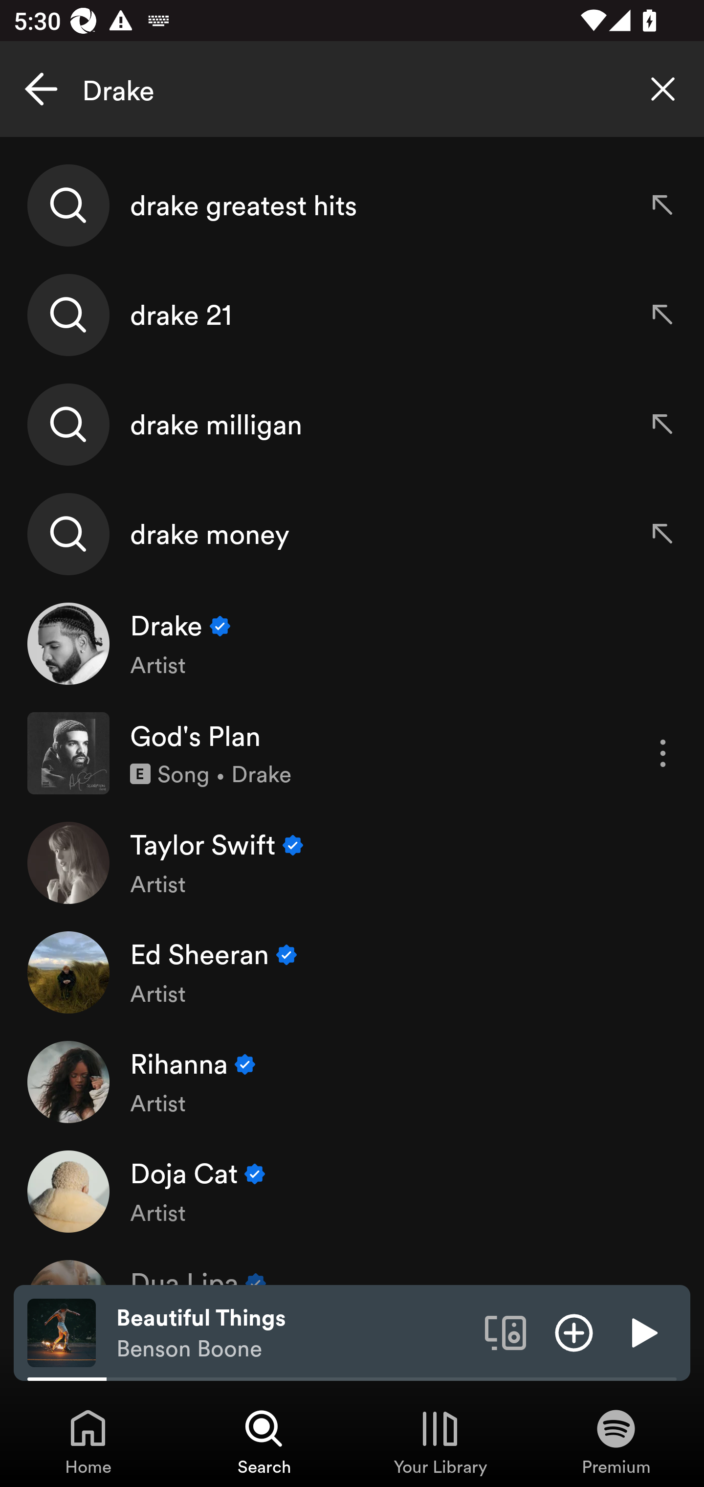 Image resolution: width=704 pixels, height=1487 pixels. What do you see at coordinates (663, 89) in the screenshot?
I see `Clear search query` at bounding box center [663, 89].